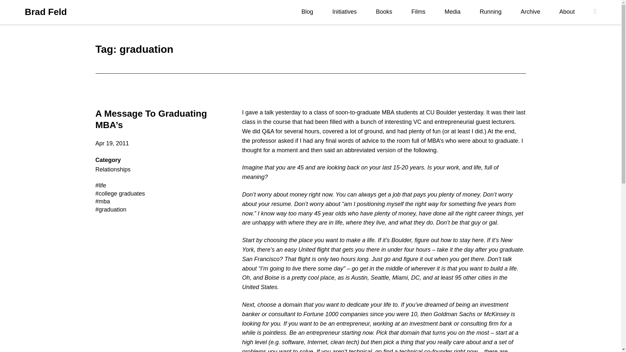  What do you see at coordinates (307, 12) in the screenshot?
I see `Blog` at bounding box center [307, 12].